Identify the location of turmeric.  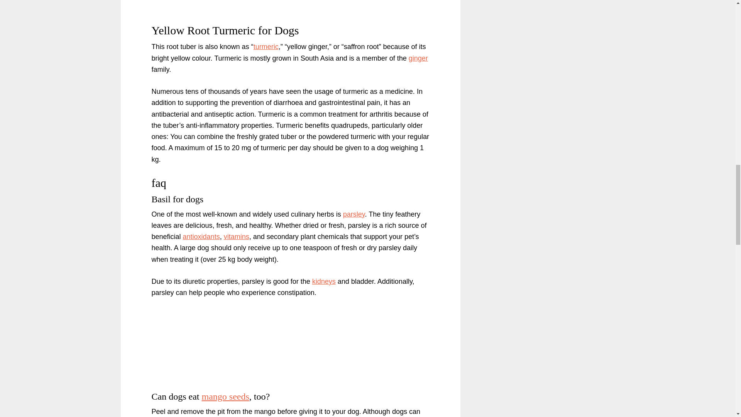
(266, 46).